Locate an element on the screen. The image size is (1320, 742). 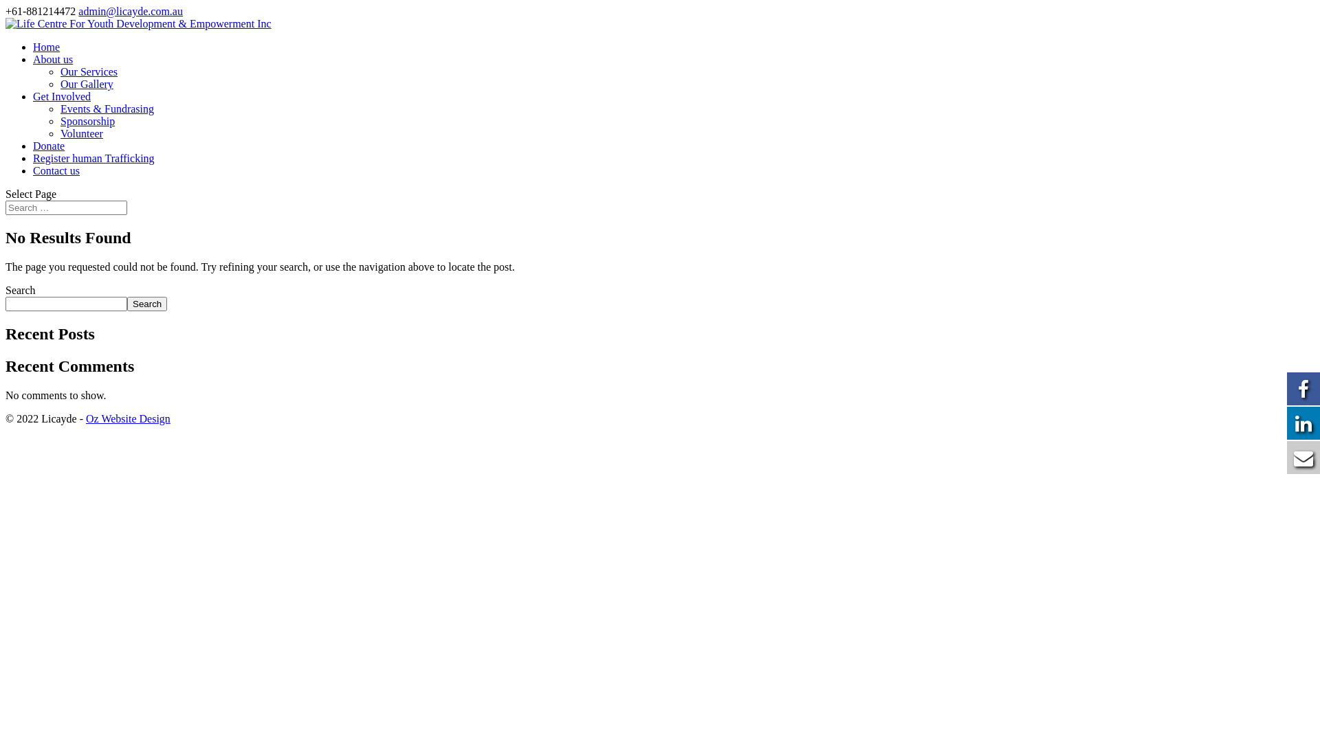
Our Gallery is located at coordinates (87, 84).